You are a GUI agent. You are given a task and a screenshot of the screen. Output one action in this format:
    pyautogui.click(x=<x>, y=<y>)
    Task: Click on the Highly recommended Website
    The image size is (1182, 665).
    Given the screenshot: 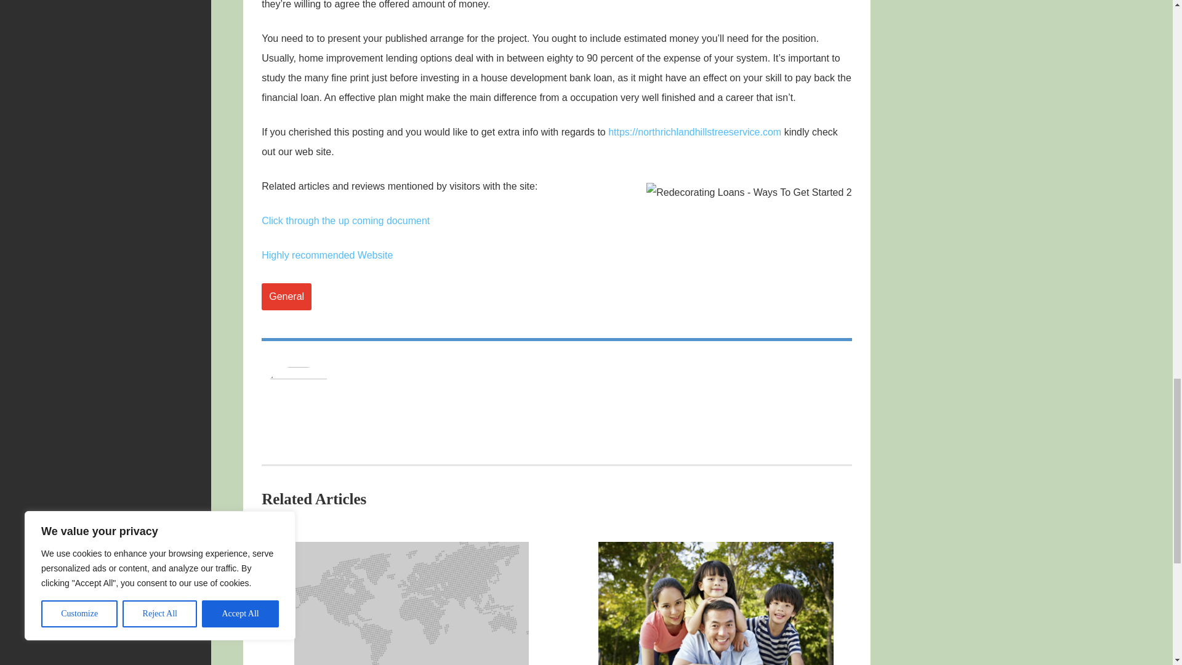 What is the action you would take?
    pyautogui.click(x=326, y=255)
    